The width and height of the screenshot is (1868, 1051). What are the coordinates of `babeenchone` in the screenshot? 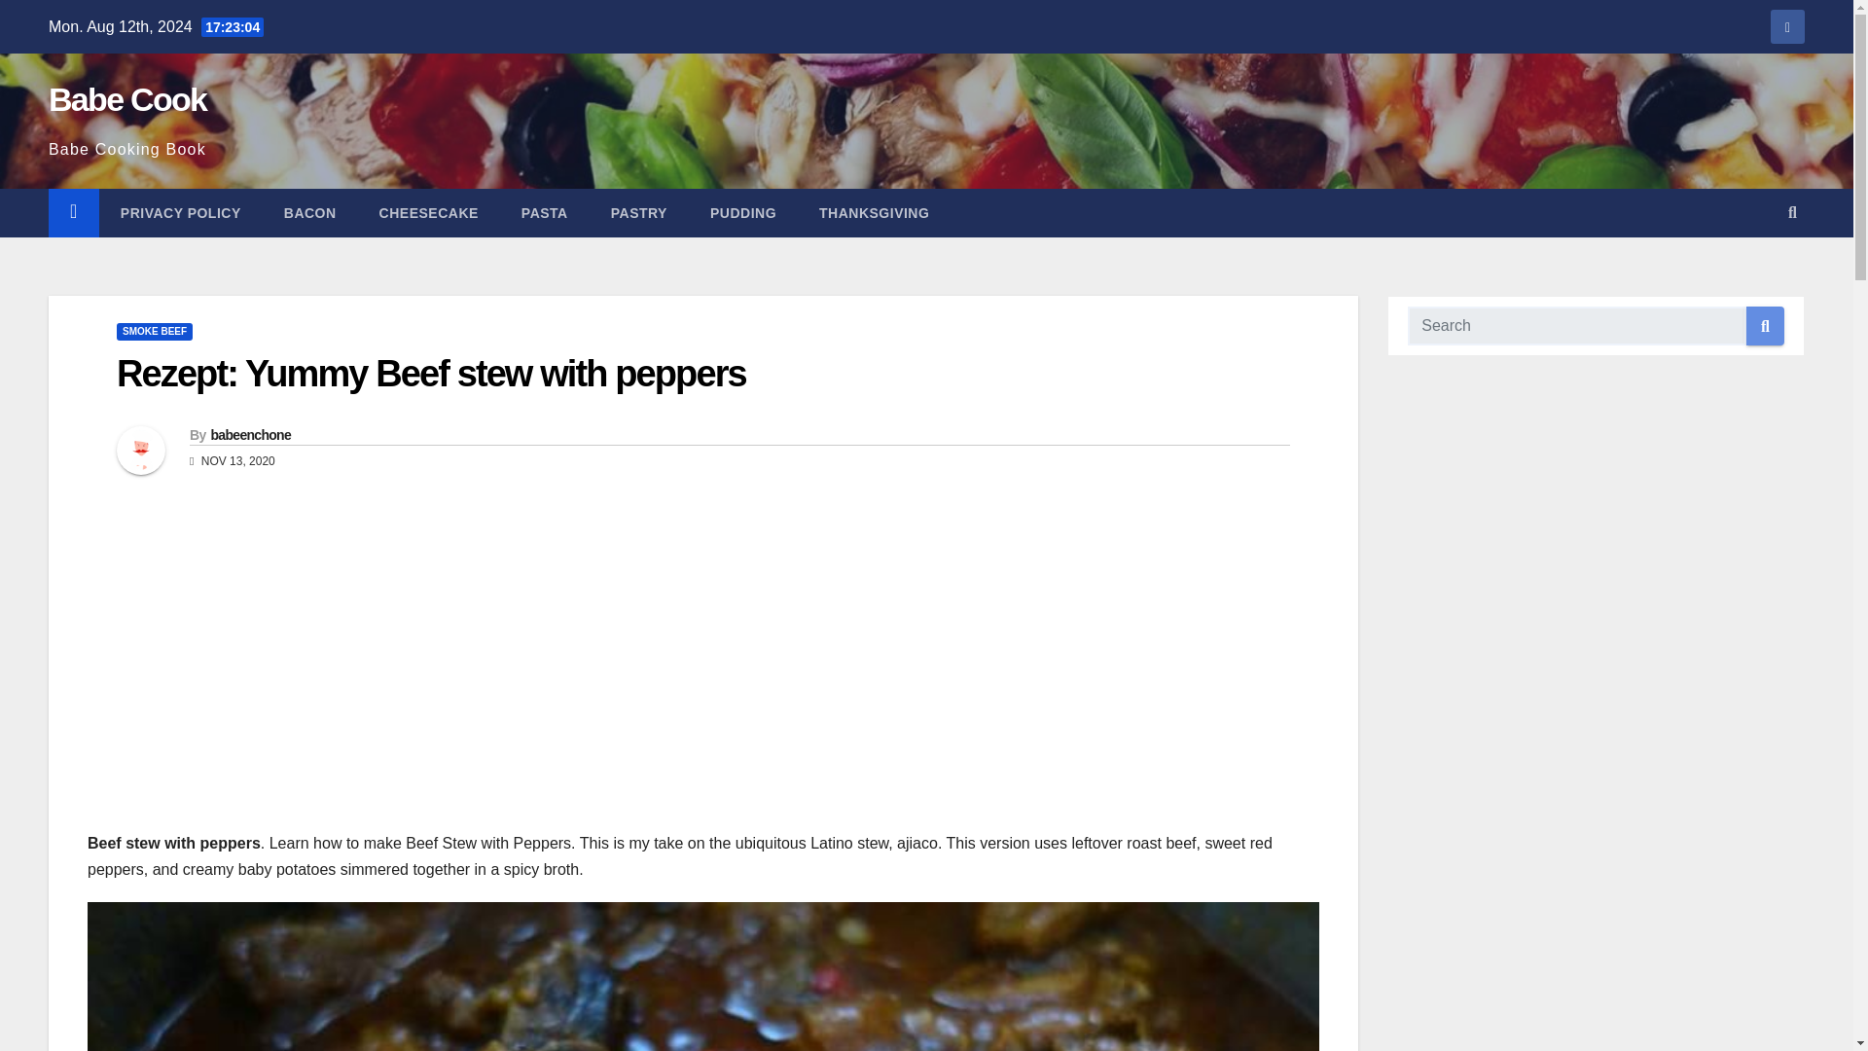 It's located at (250, 434).